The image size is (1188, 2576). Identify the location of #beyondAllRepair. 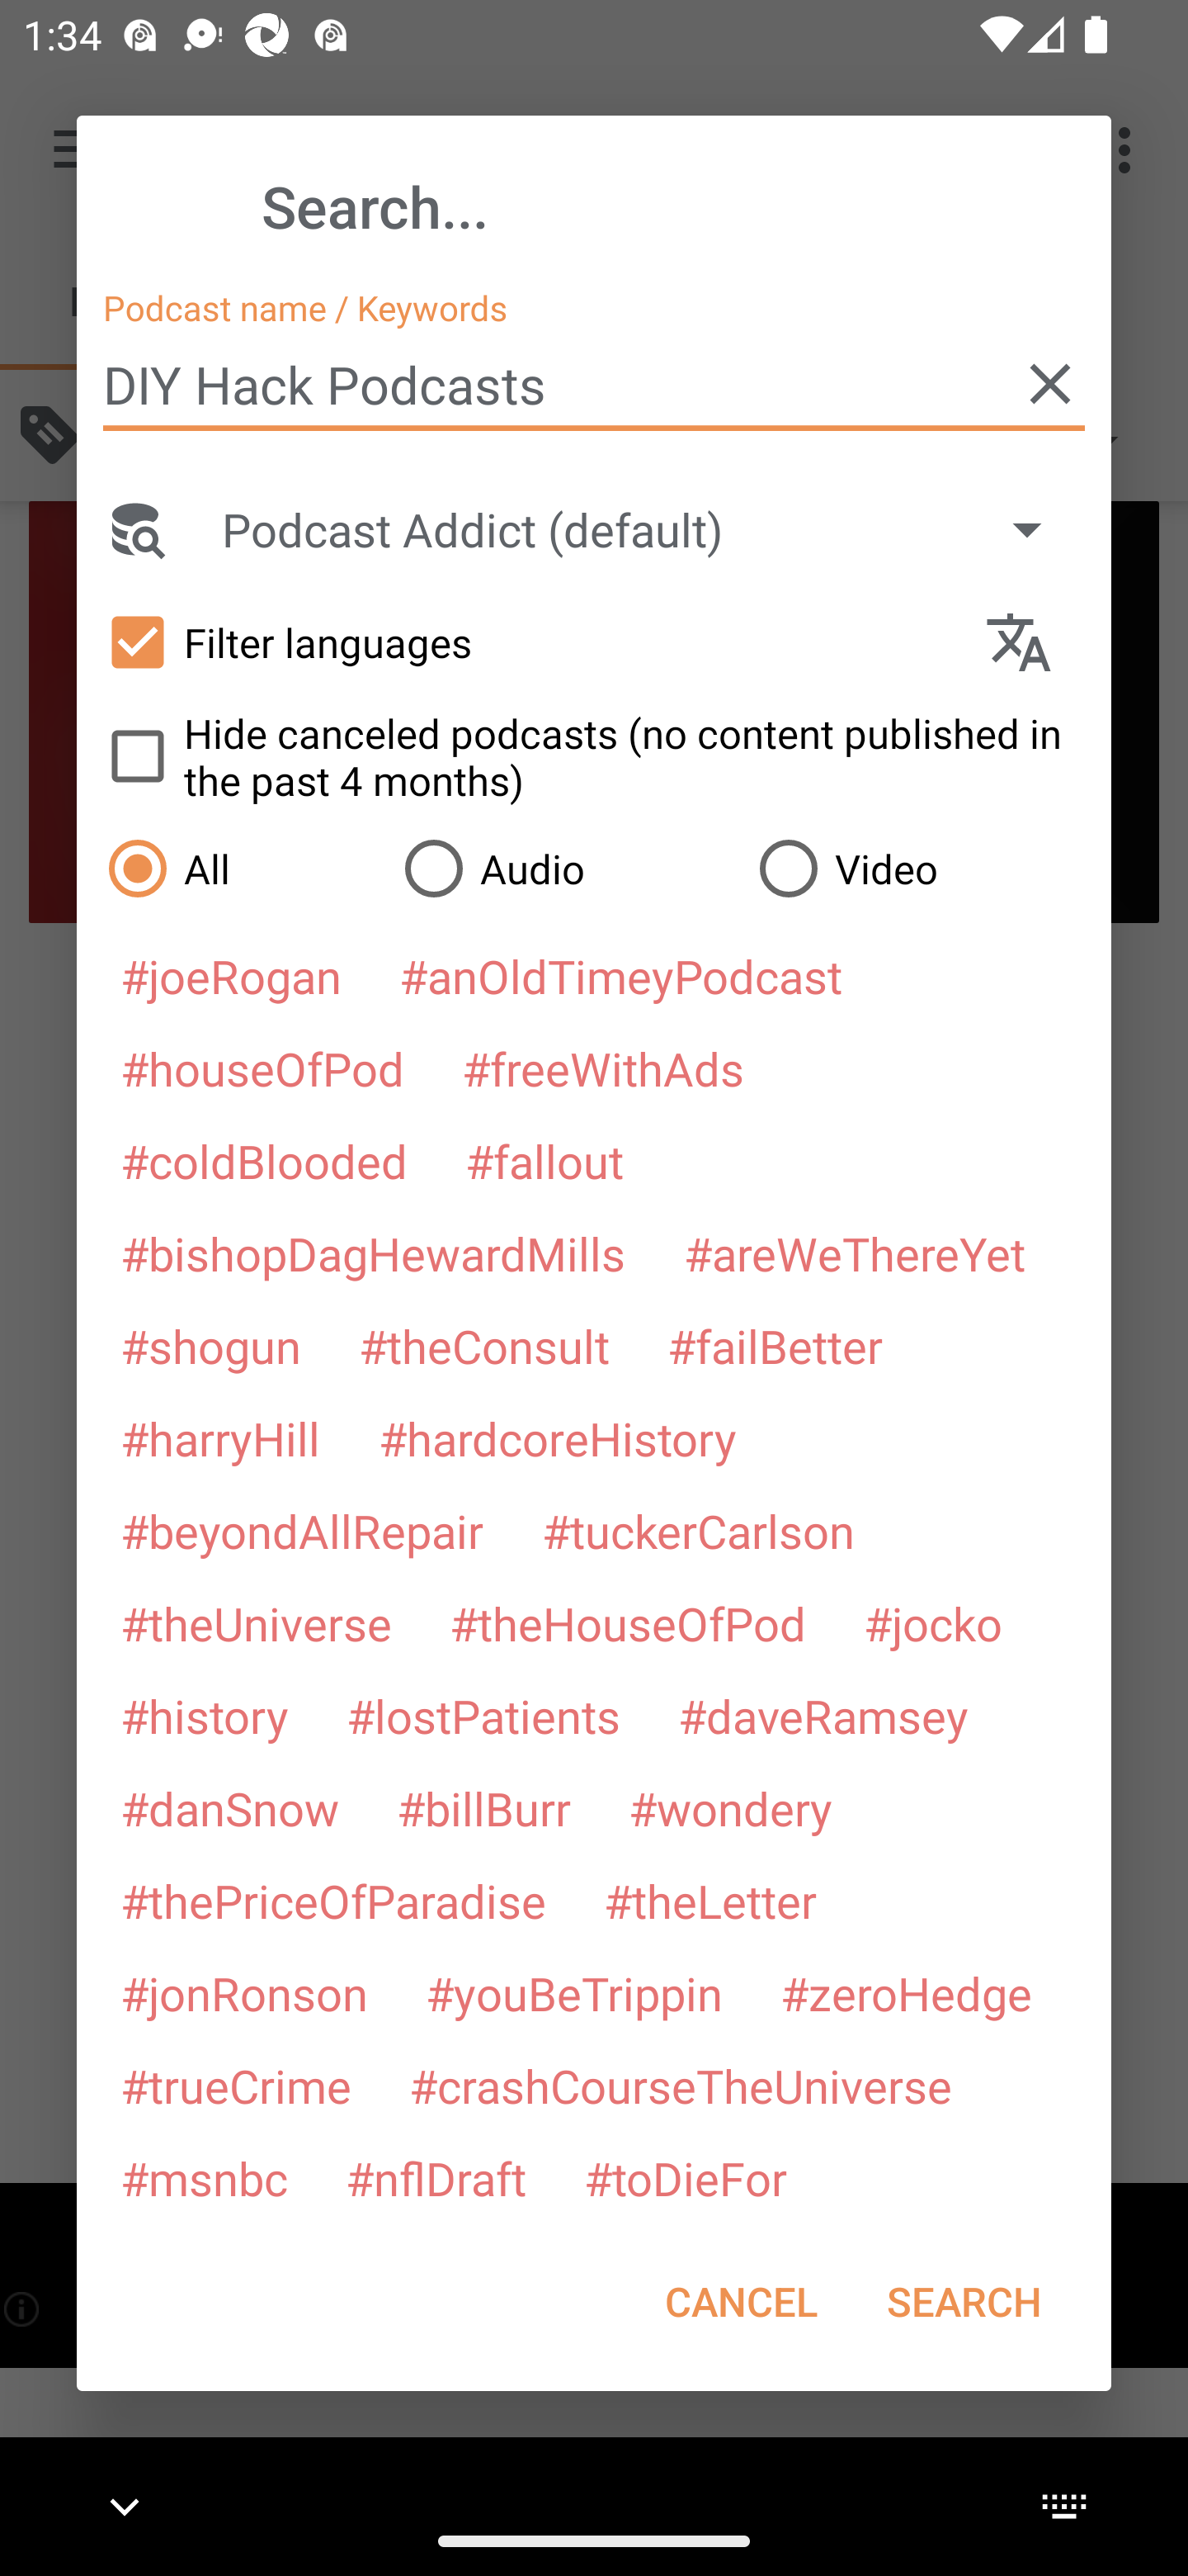
(302, 1529).